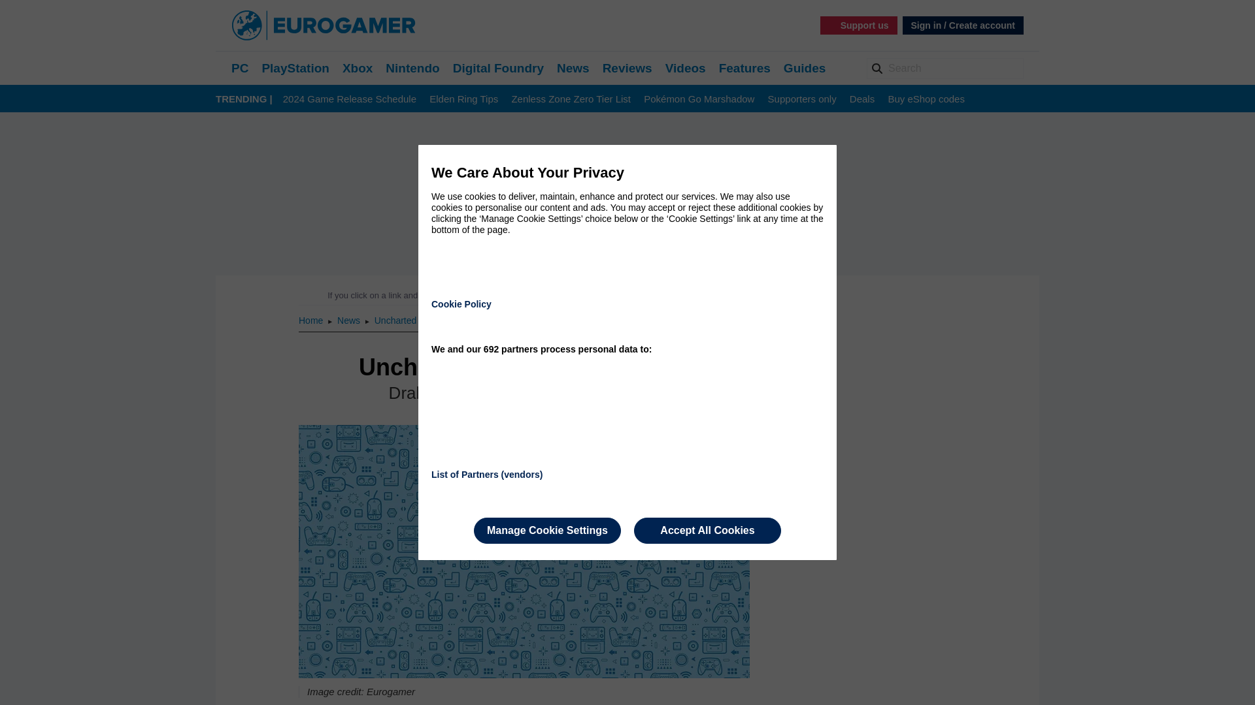 The width and height of the screenshot is (1255, 705). I want to click on News, so click(350, 320).